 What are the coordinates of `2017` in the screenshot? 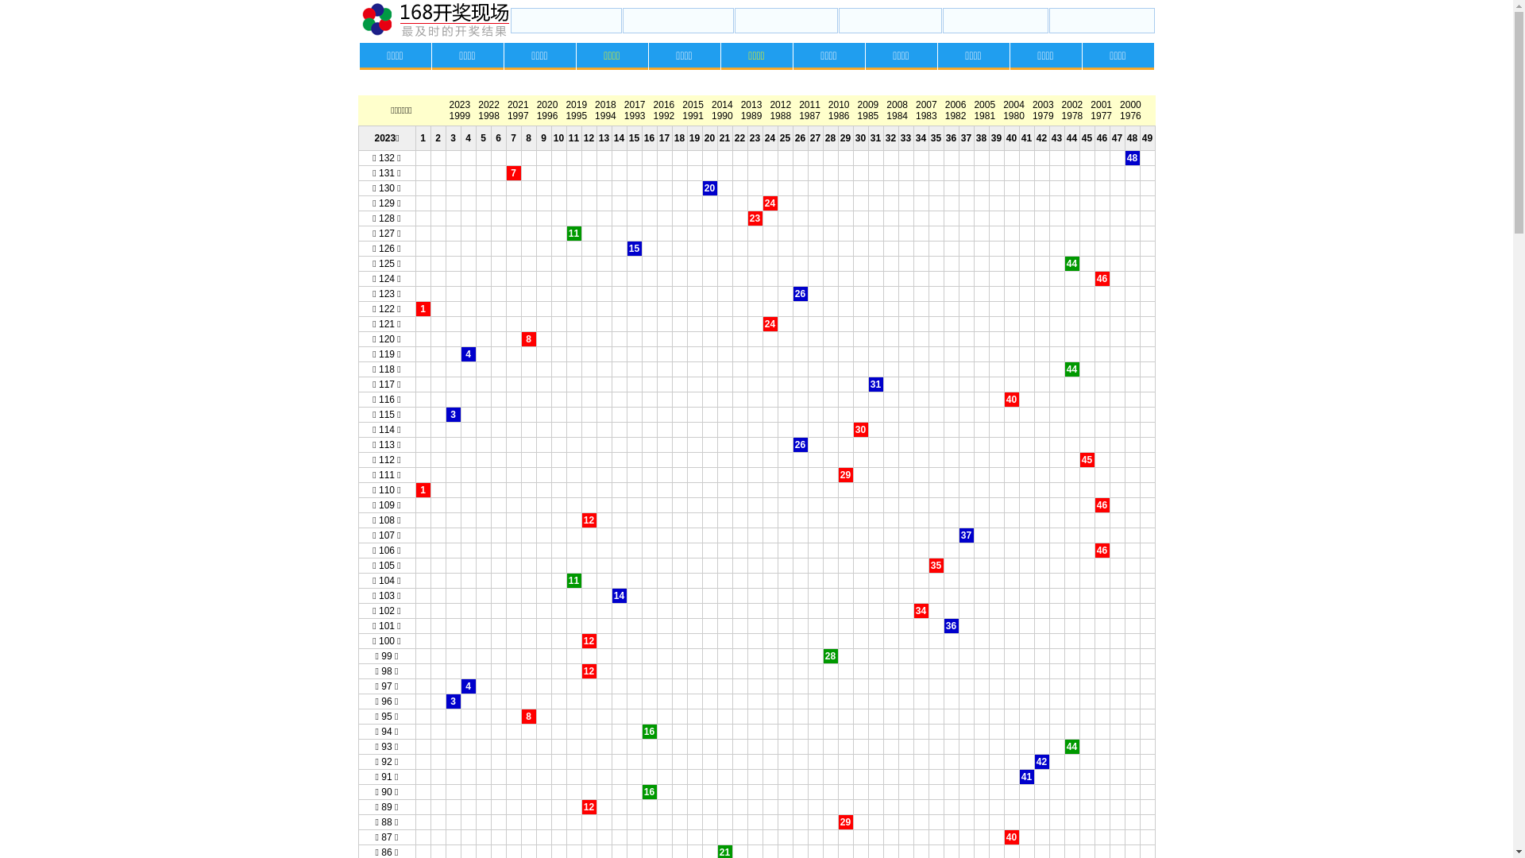 It's located at (635, 105).